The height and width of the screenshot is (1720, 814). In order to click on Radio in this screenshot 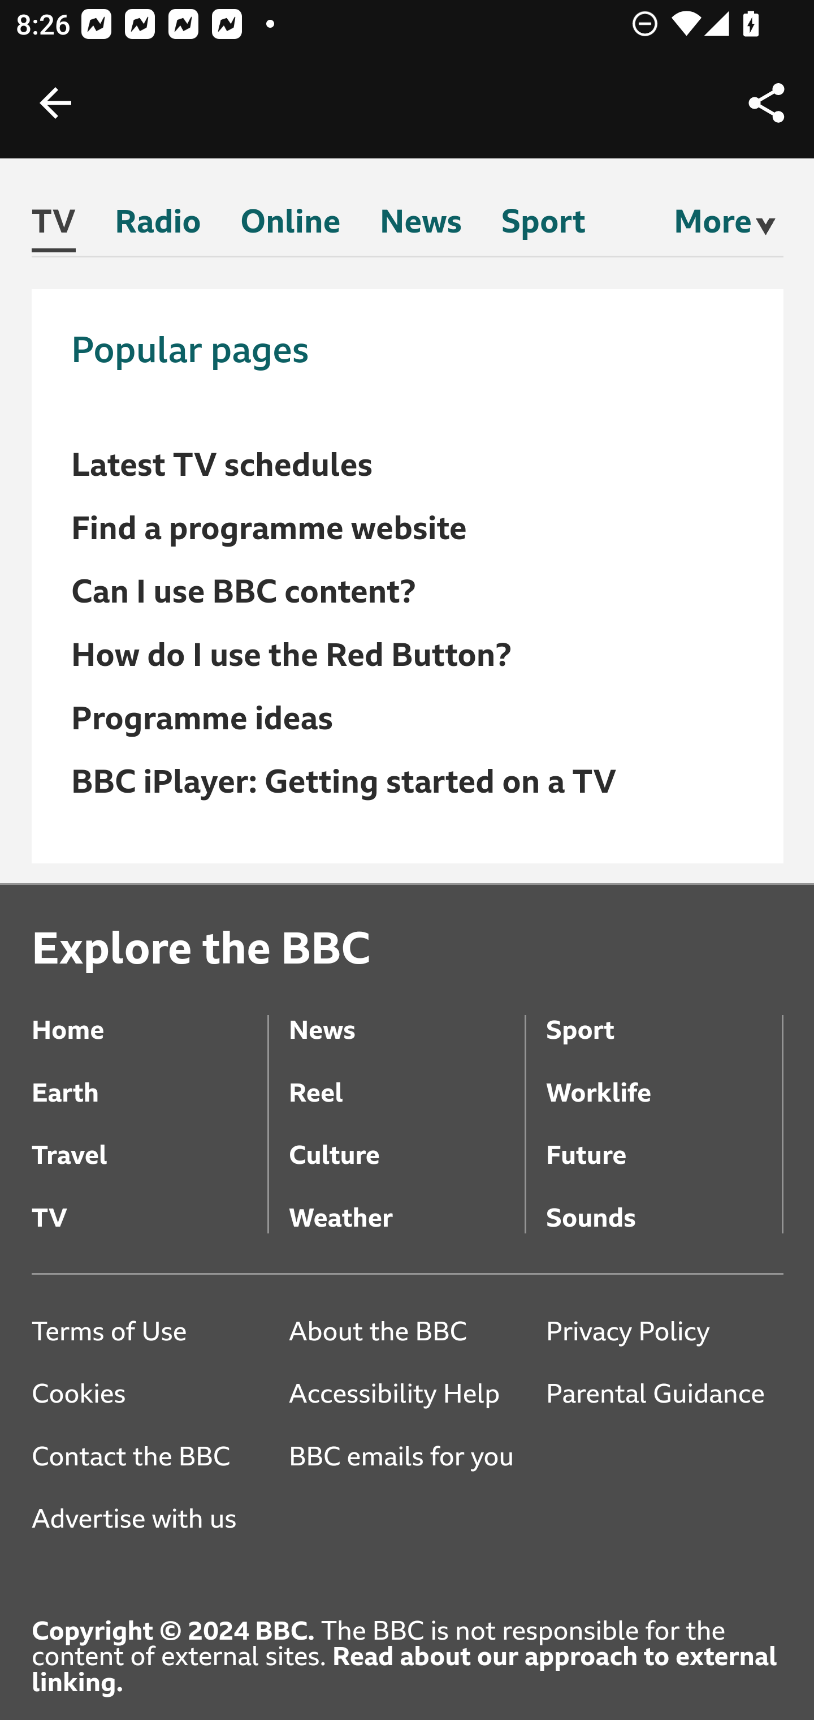, I will do `click(158, 225)`.